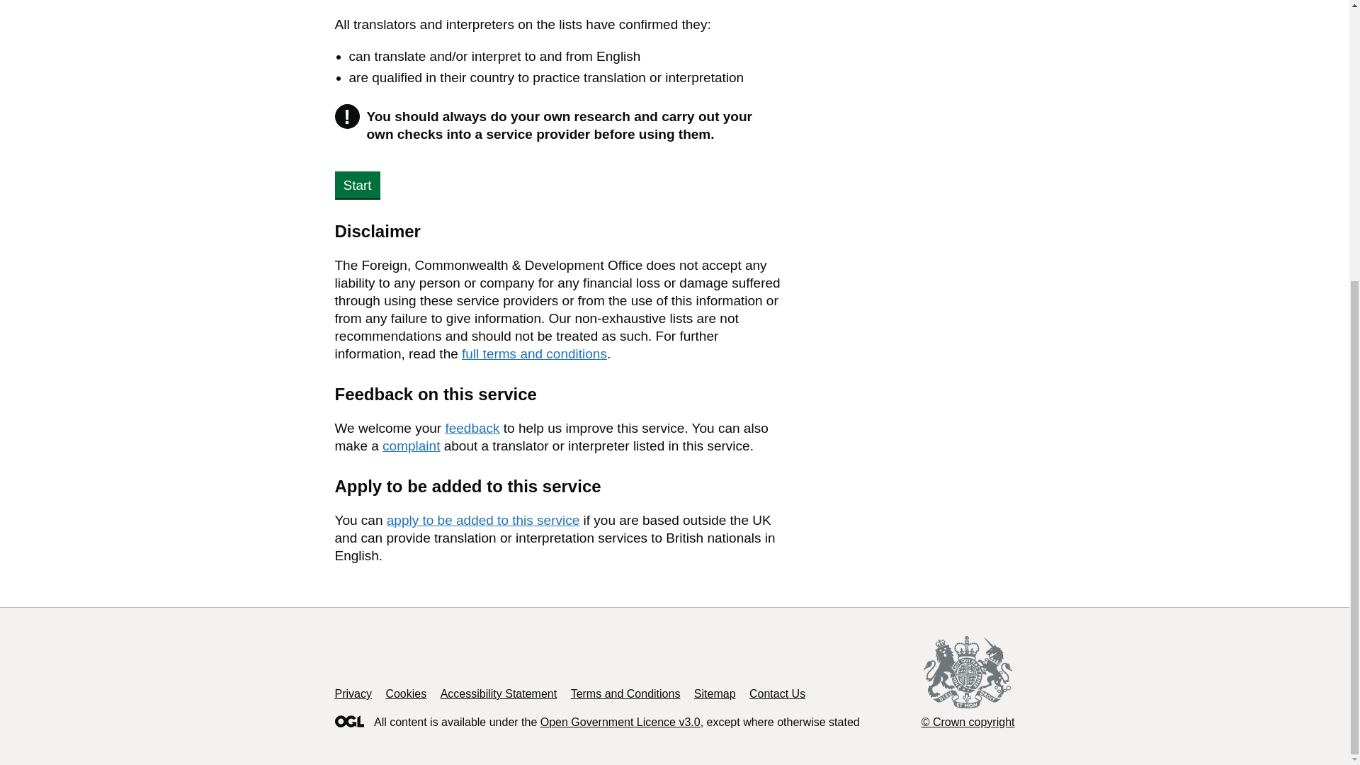 This screenshot has height=765, width=1360. Describe the element at coordinates (499, 693) in the screenshot. I see `Accessibility Statement` at that location.